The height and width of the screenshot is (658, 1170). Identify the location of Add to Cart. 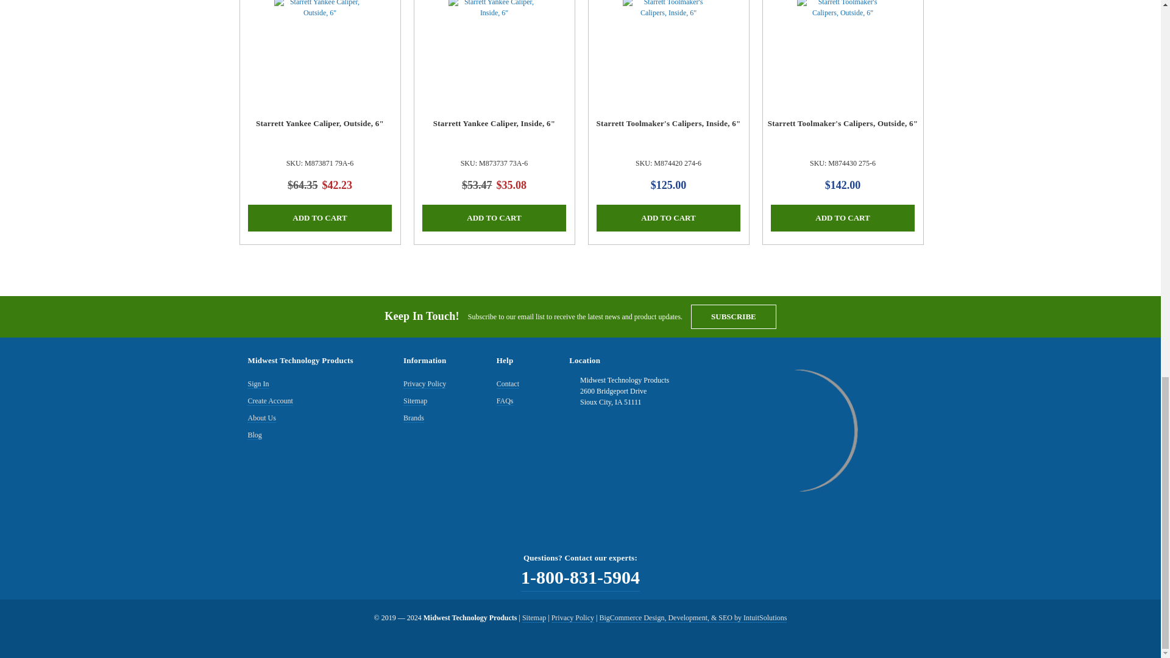
(494, 218).